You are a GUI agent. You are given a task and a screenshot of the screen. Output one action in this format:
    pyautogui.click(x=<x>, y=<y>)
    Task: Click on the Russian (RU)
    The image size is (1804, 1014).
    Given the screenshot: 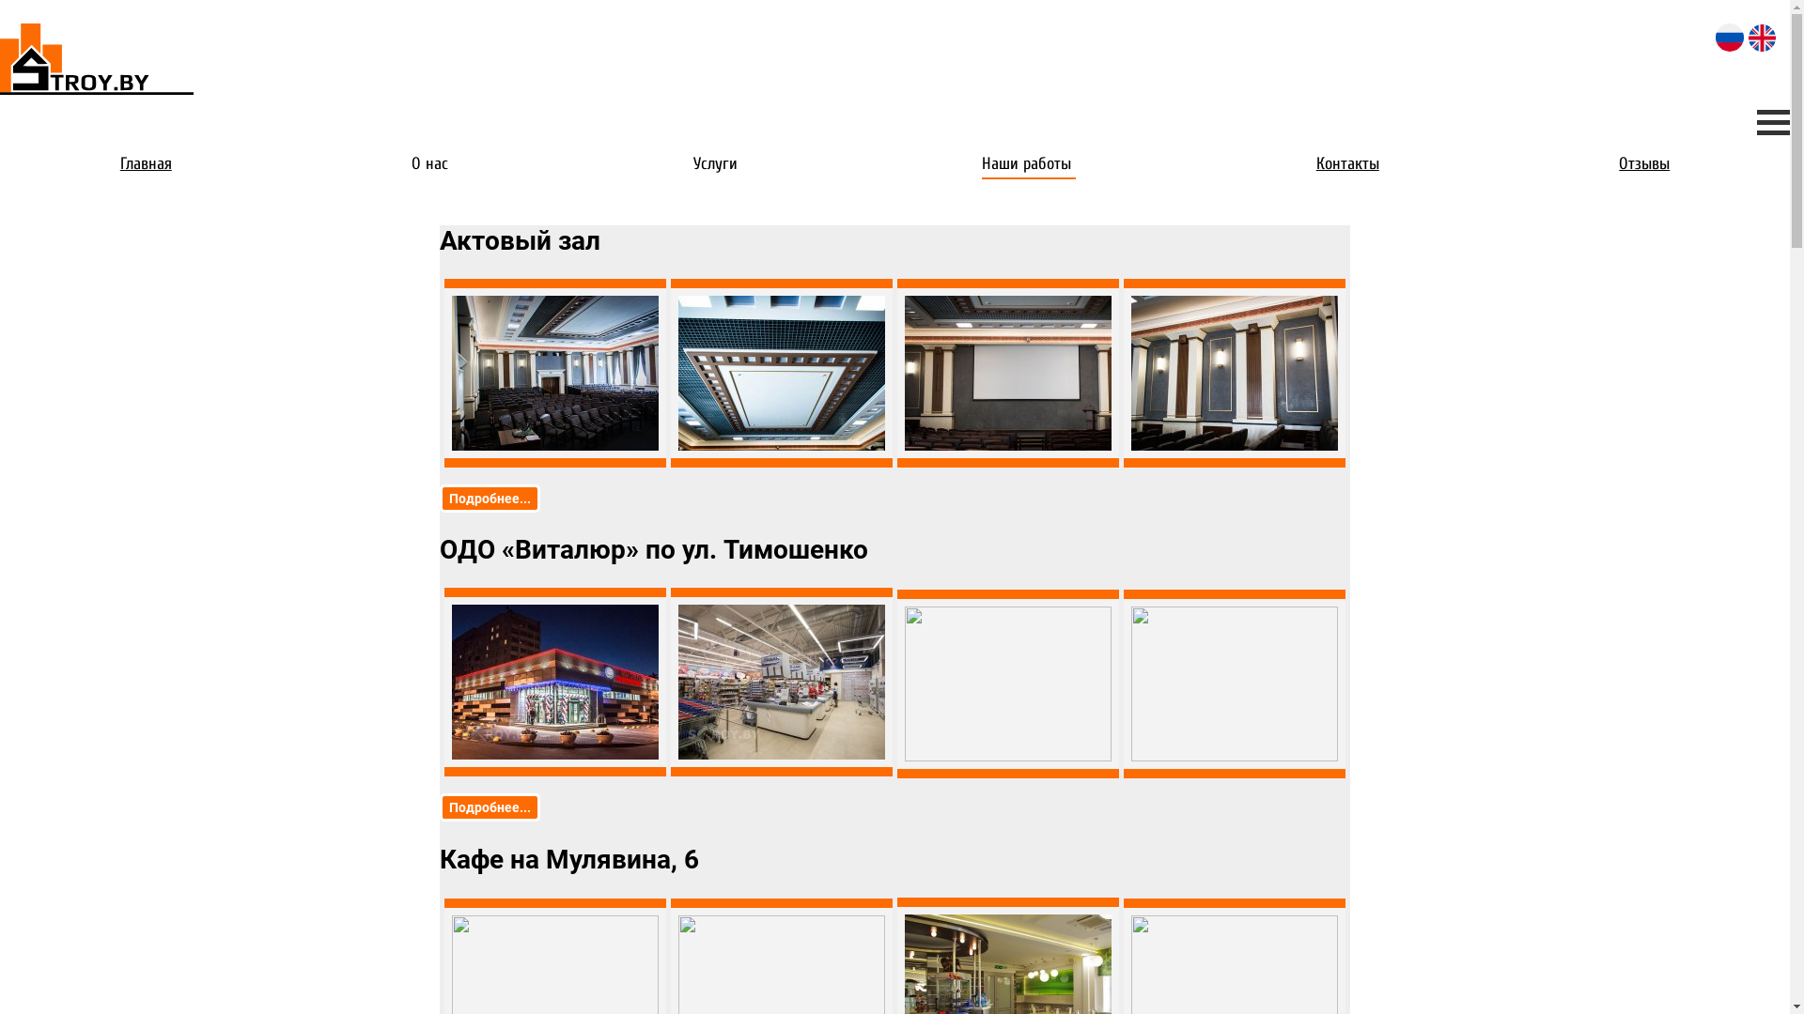 What is the action you would take?
    pyautogui.click(x=1730, y=38)
    